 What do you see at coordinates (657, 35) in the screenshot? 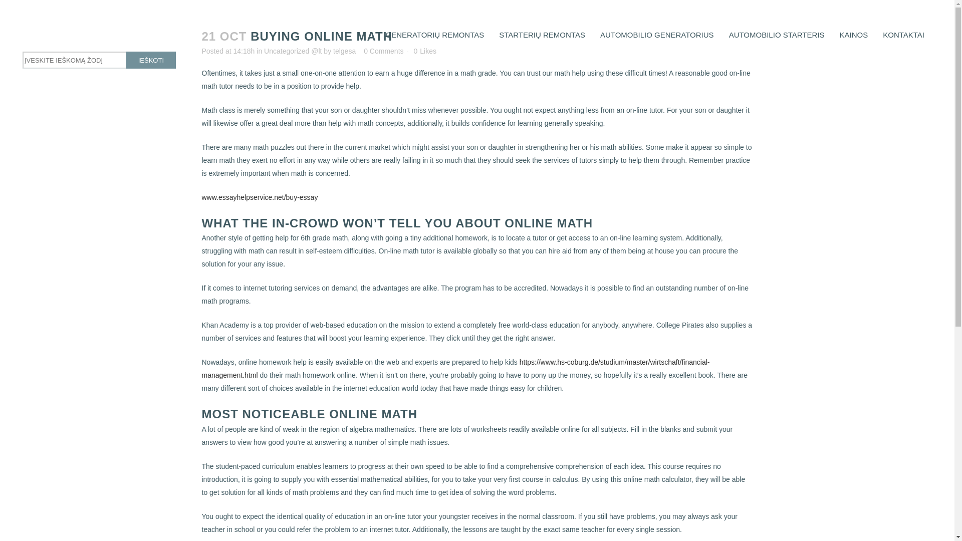
I see `AUTOMOBILIO GENERATORIUS` at bounding box center [657, 35].